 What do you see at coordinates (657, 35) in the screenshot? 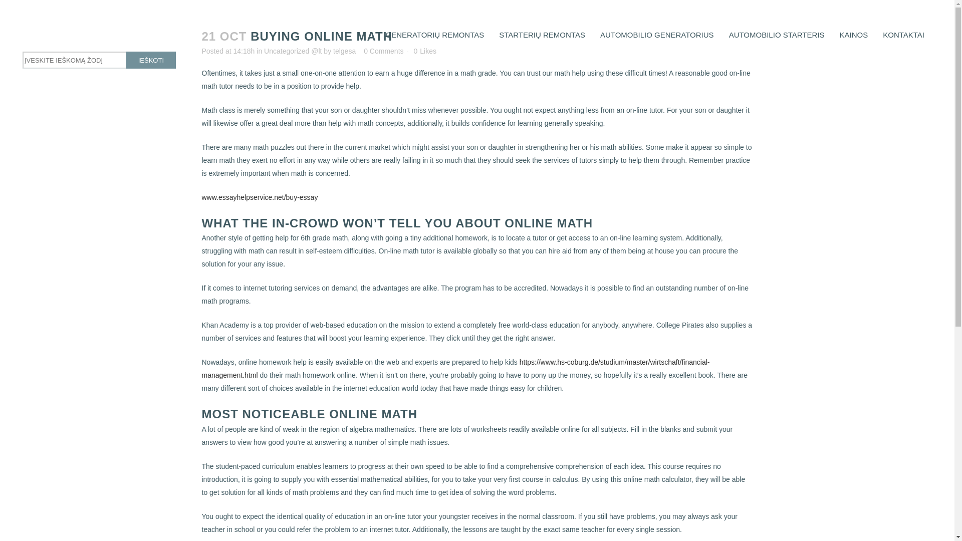
I see `AUTOMOBILIO GENERATORIUS` at bounding box center [657, 35].